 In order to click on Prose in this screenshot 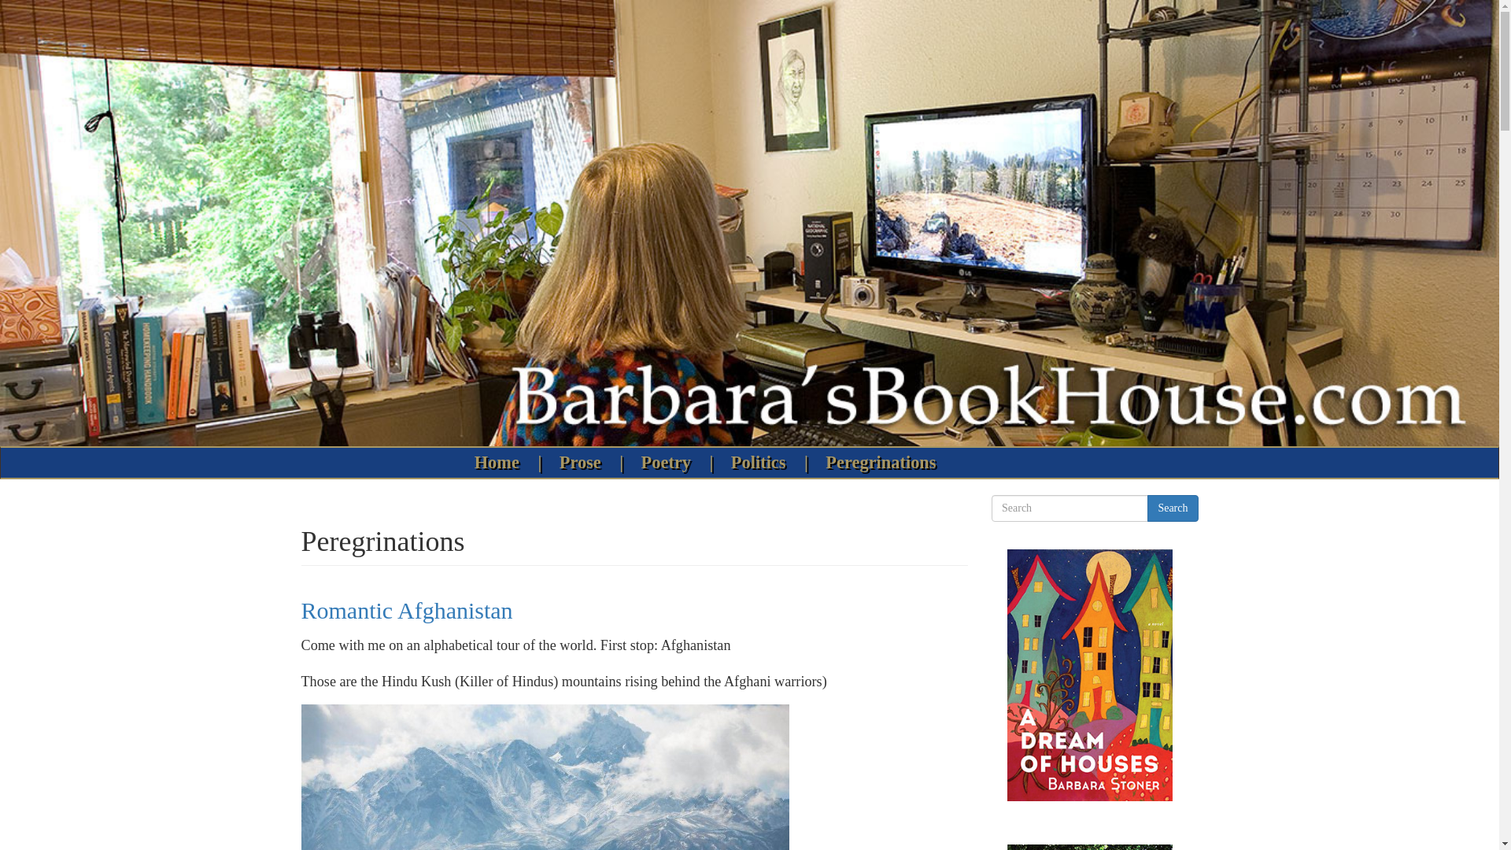, I will do `click(584, 463)`.